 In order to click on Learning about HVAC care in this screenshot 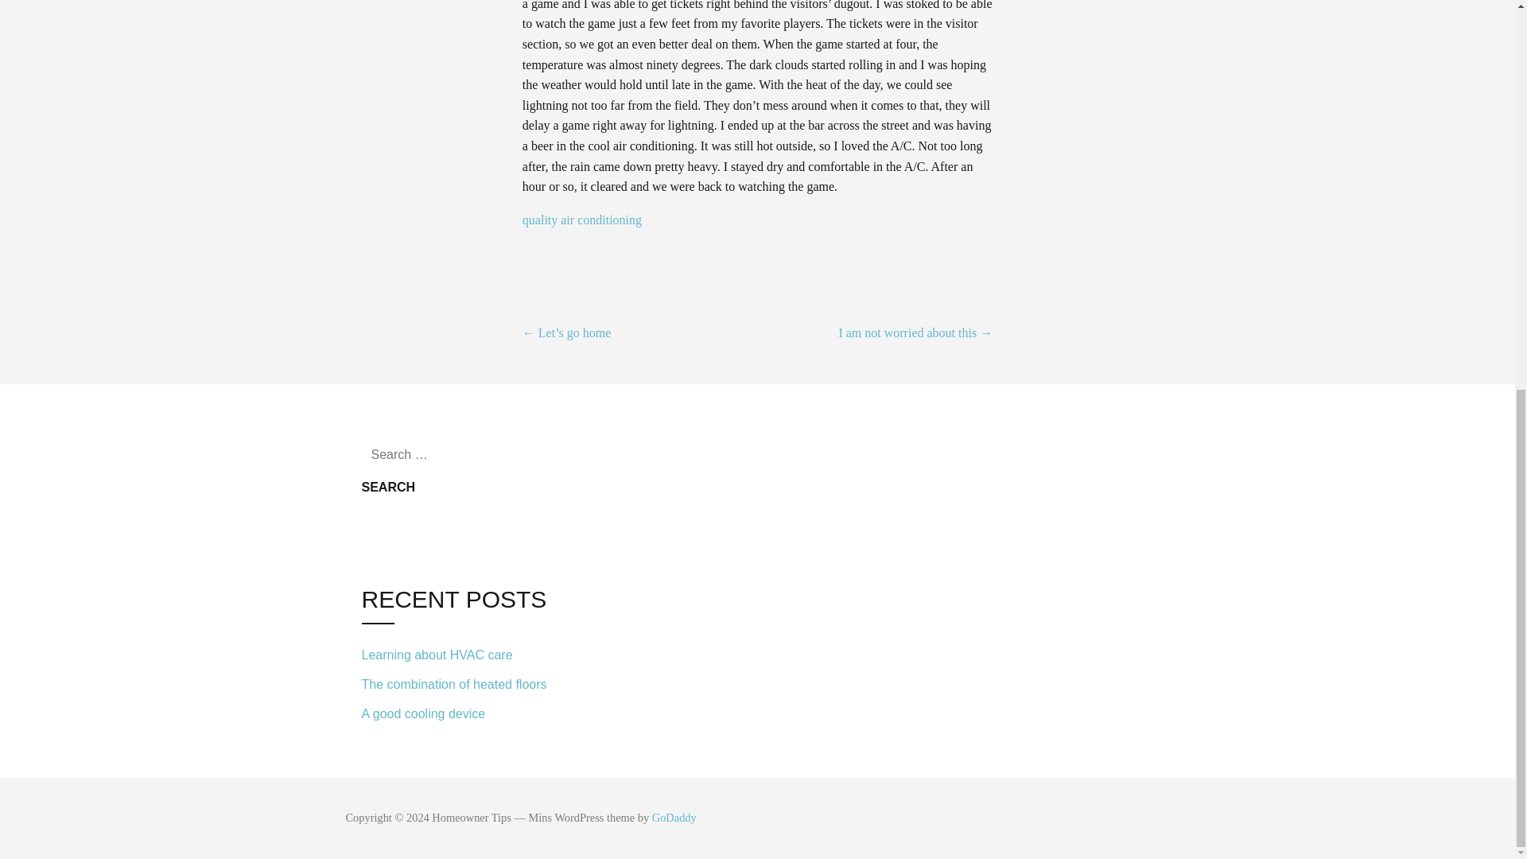, I will do `click(469, 655)`.